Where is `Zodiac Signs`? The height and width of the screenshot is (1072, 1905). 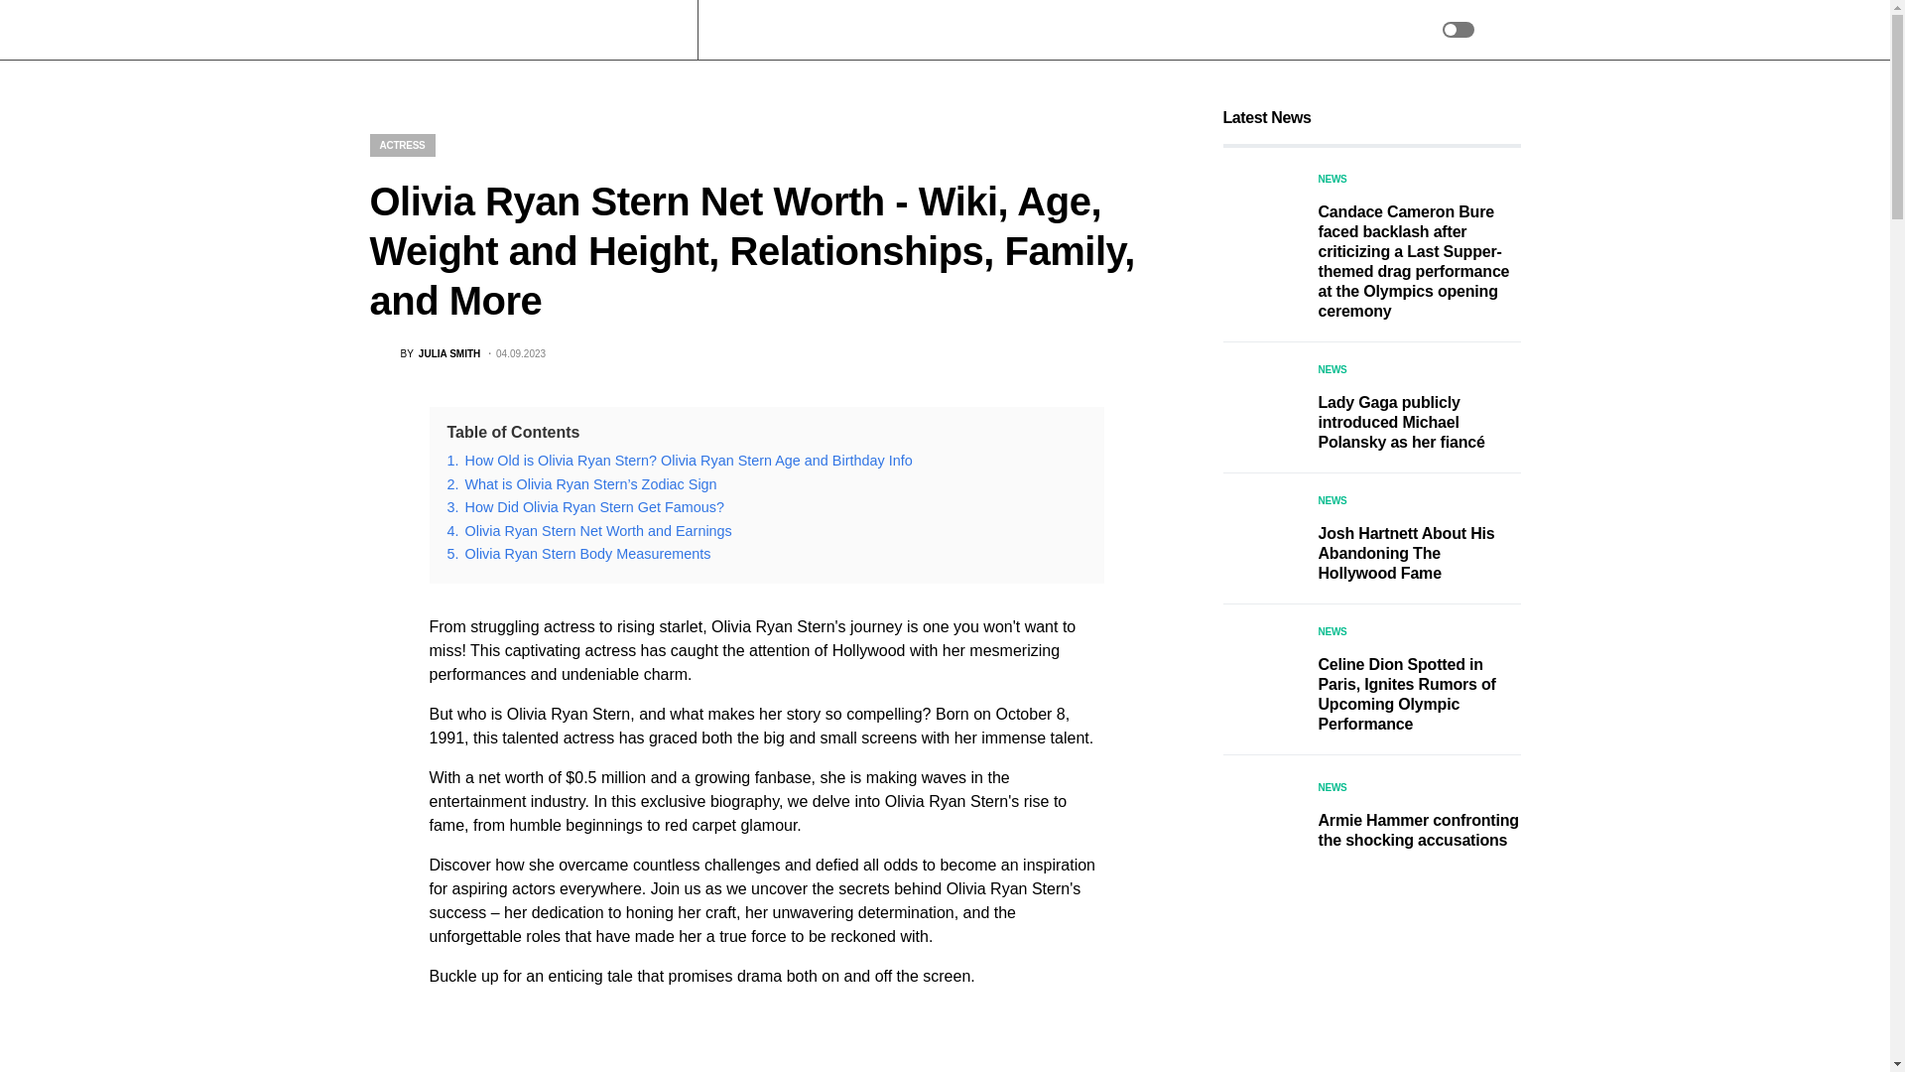
Zodiac Signs is located at coordinates (907, 30).